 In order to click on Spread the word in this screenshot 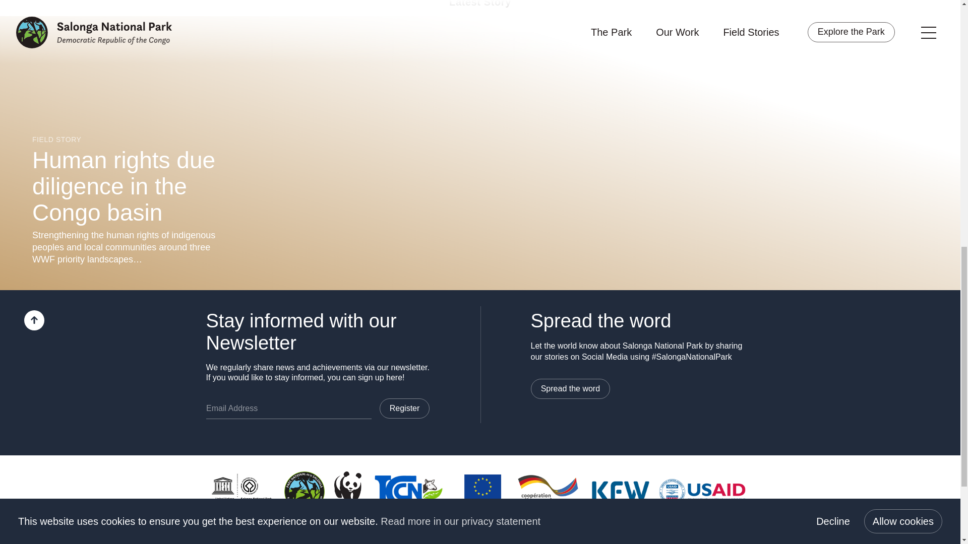, I will do `click(570, 388)`.